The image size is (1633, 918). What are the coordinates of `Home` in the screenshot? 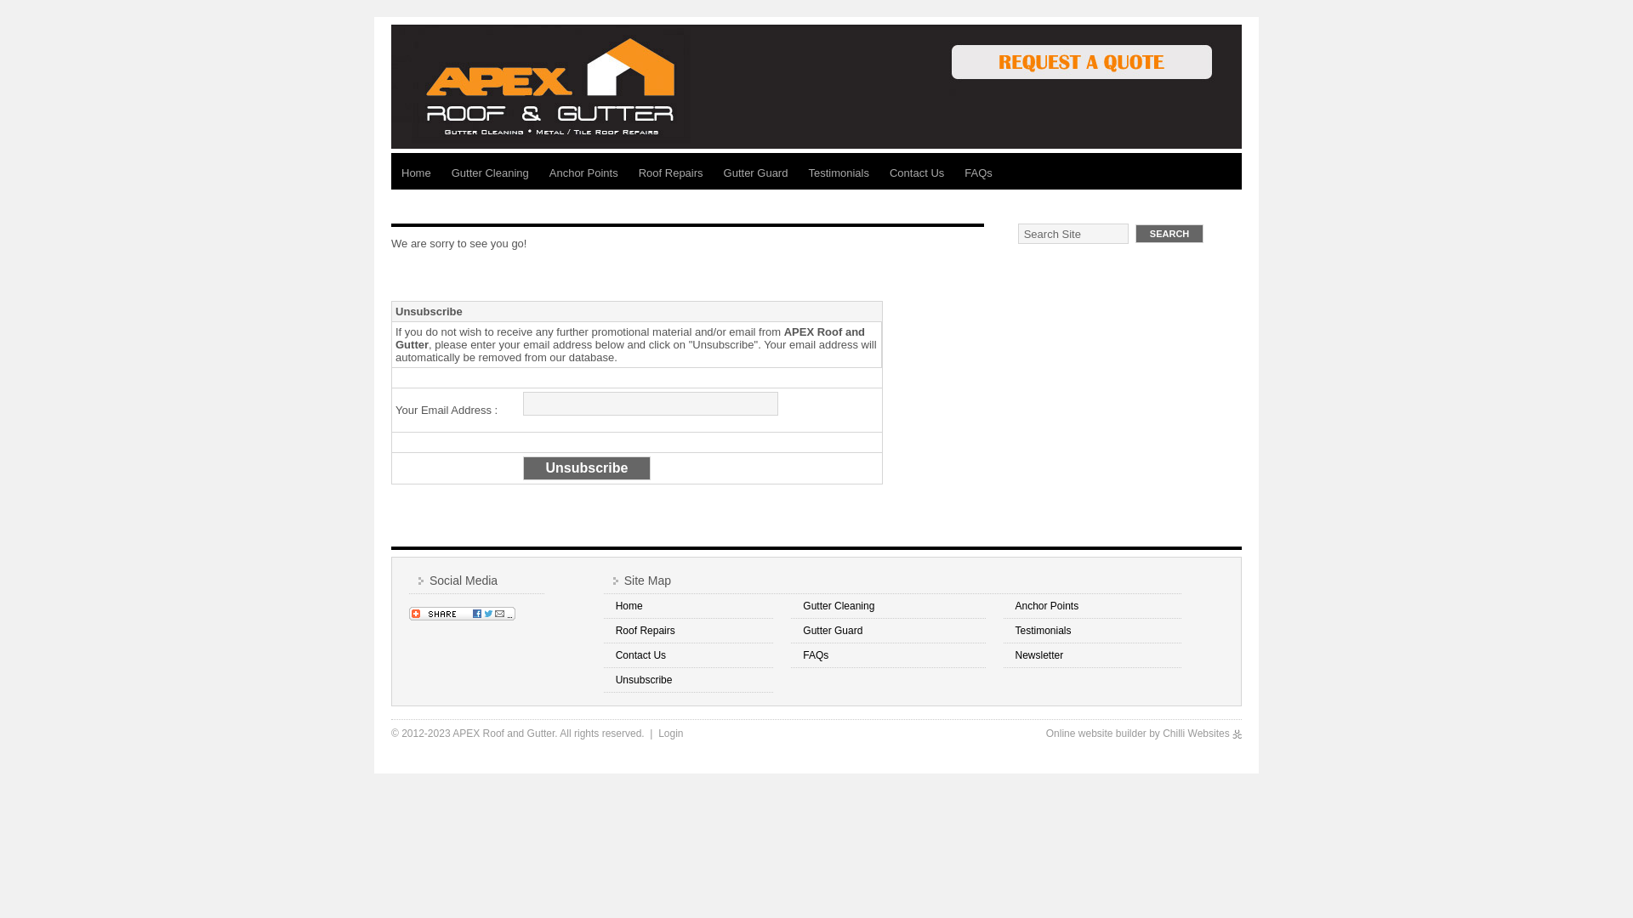 It's located at (416, 173).